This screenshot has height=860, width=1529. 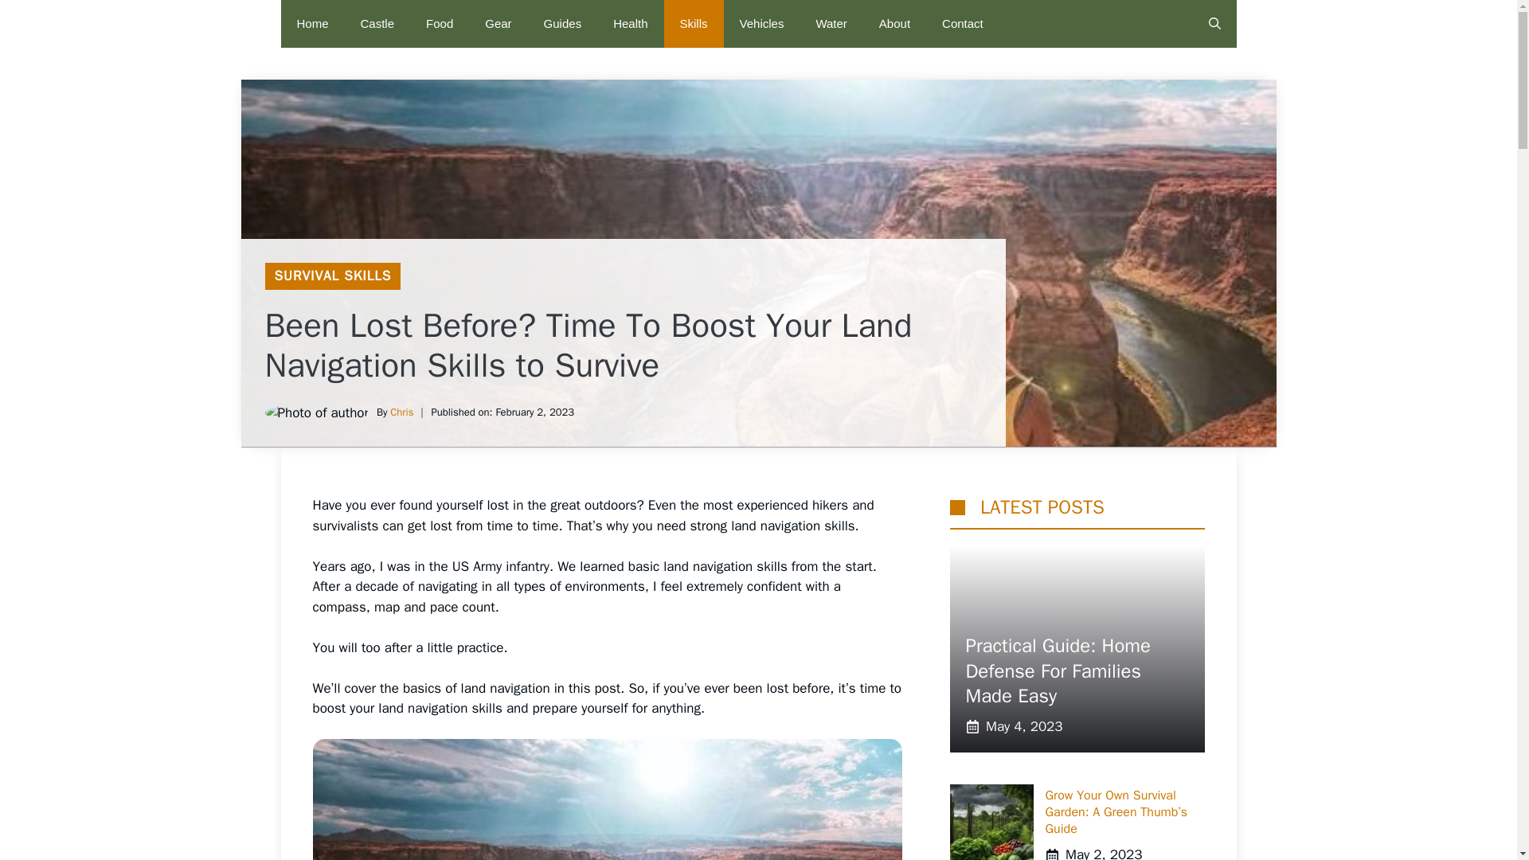 I want to click on Skills, so click(x=693, y=24).